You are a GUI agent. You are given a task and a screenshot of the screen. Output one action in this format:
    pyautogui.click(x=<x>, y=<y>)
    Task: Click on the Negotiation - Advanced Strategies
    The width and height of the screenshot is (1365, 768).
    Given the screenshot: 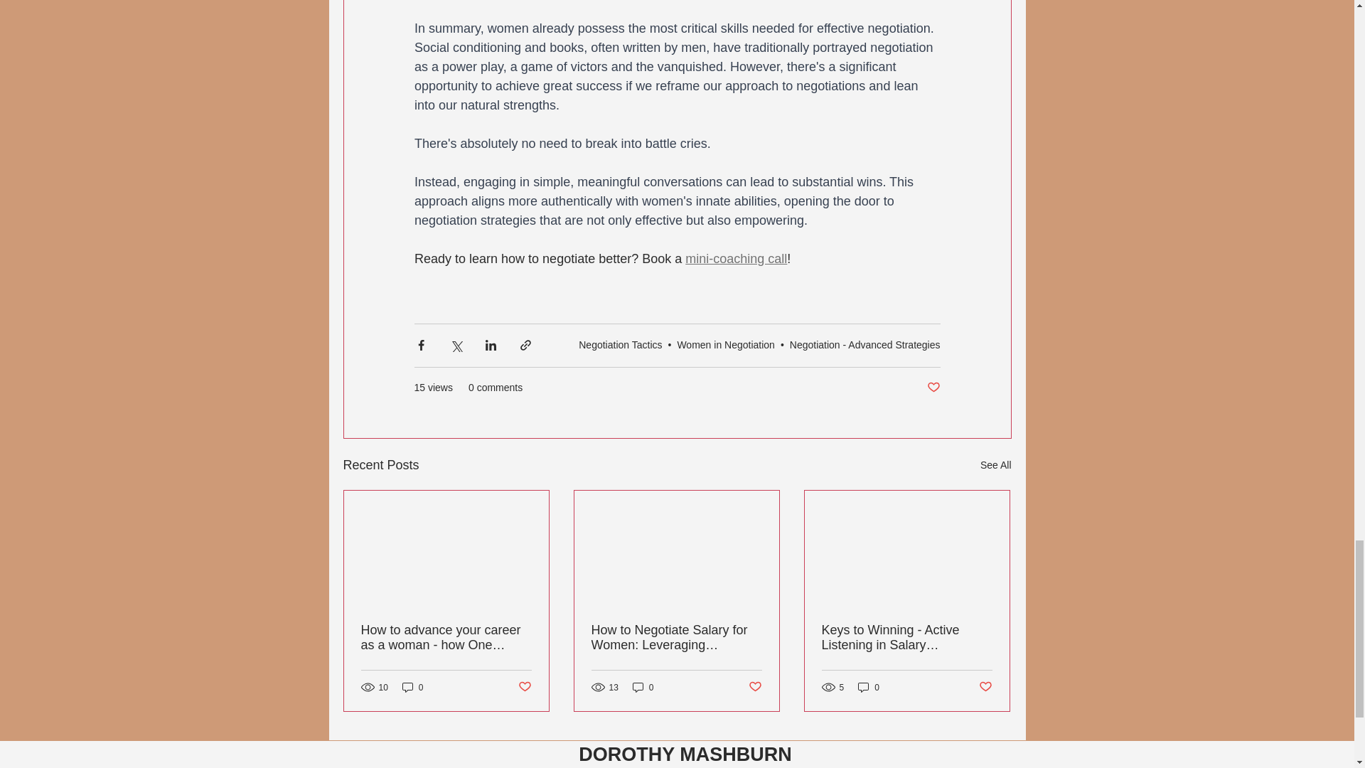 What is the action you would take?
    pyautogui.click(x=864, y=344)
    